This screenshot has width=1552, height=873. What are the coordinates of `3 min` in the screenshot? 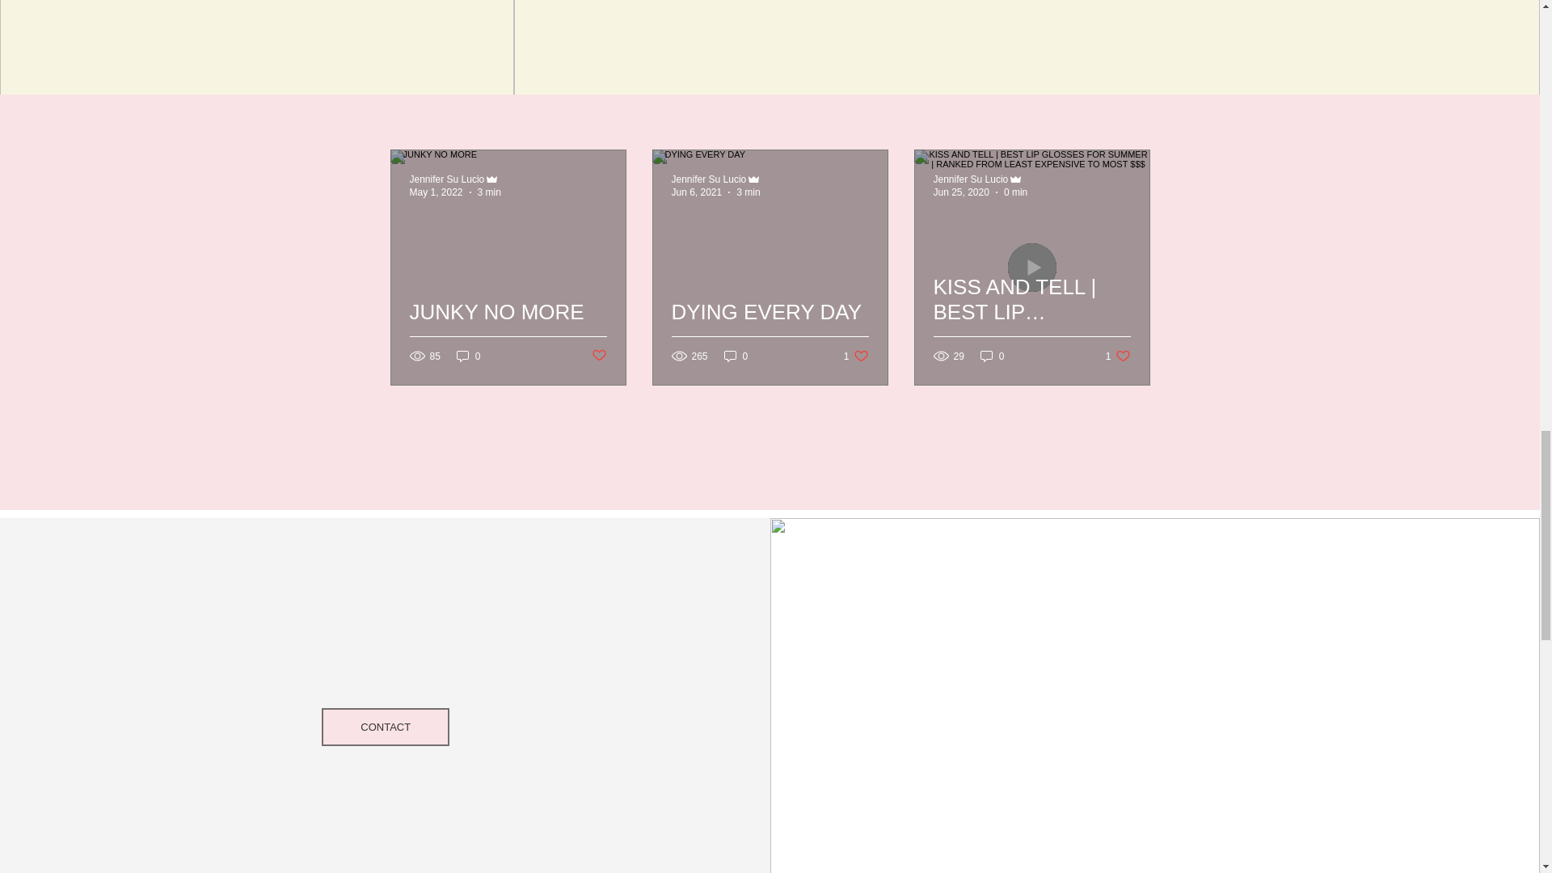 It's located at (598, 356).